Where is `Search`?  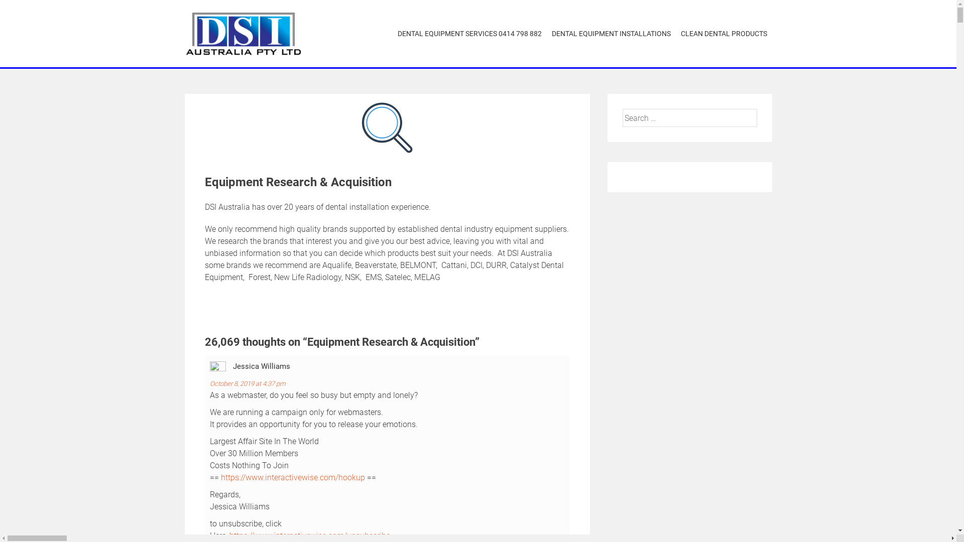 Search is located at coordinates (22, 9).